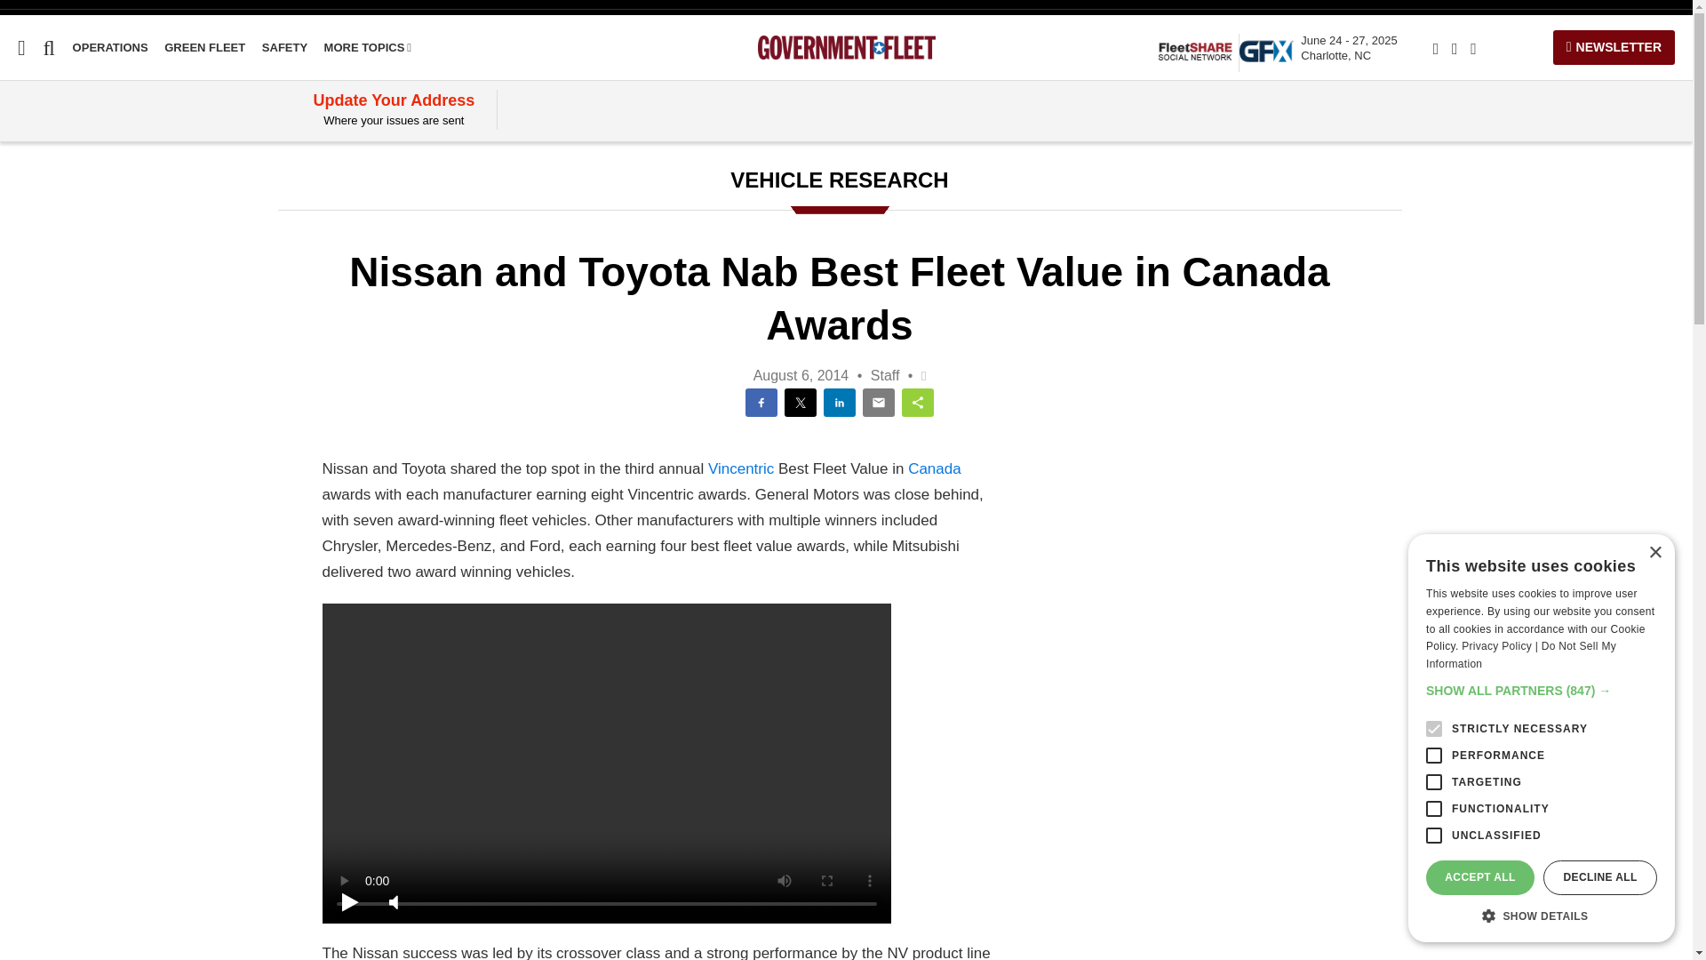  What do you see at coordinates (368, 47) in the screenshot?
I see `Safety` at bounding box center [368, 47].